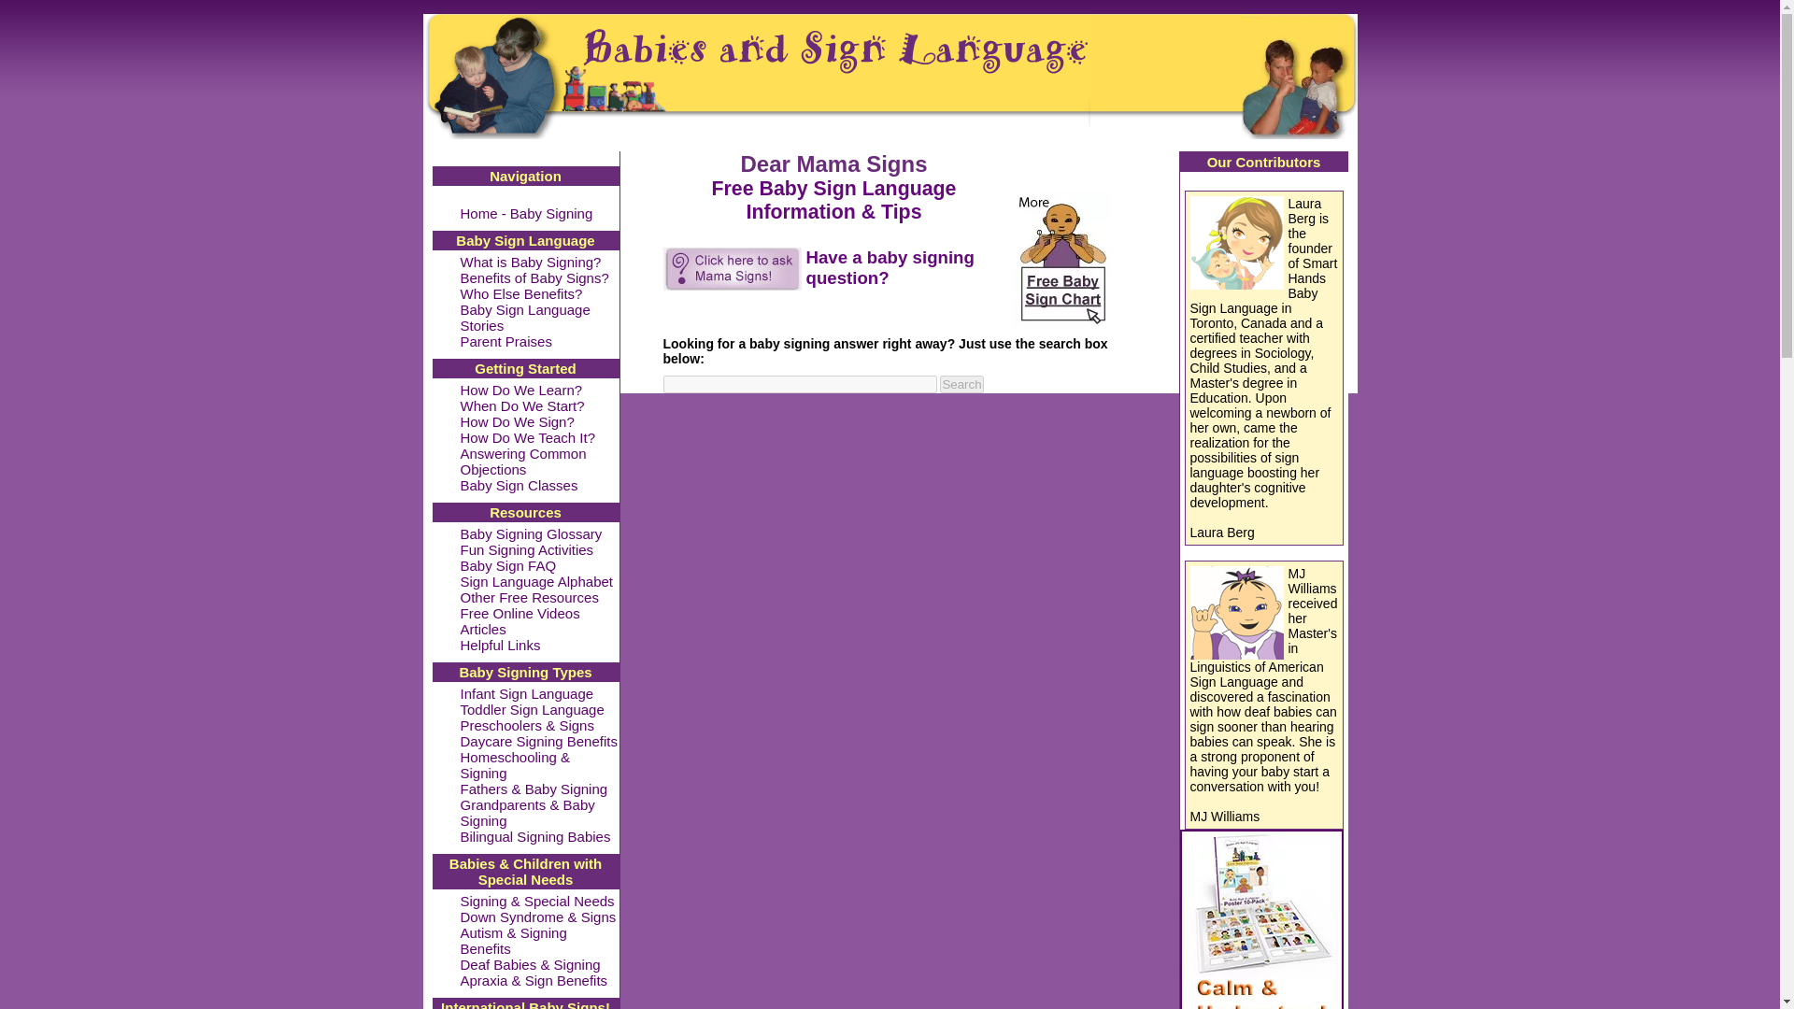 The height and width of the screenshot is (1009, 1794). What do you see at coordinates (522, 462) in the screenshot?
I see `Answering Common Objections` at bounding box center [522, 462].